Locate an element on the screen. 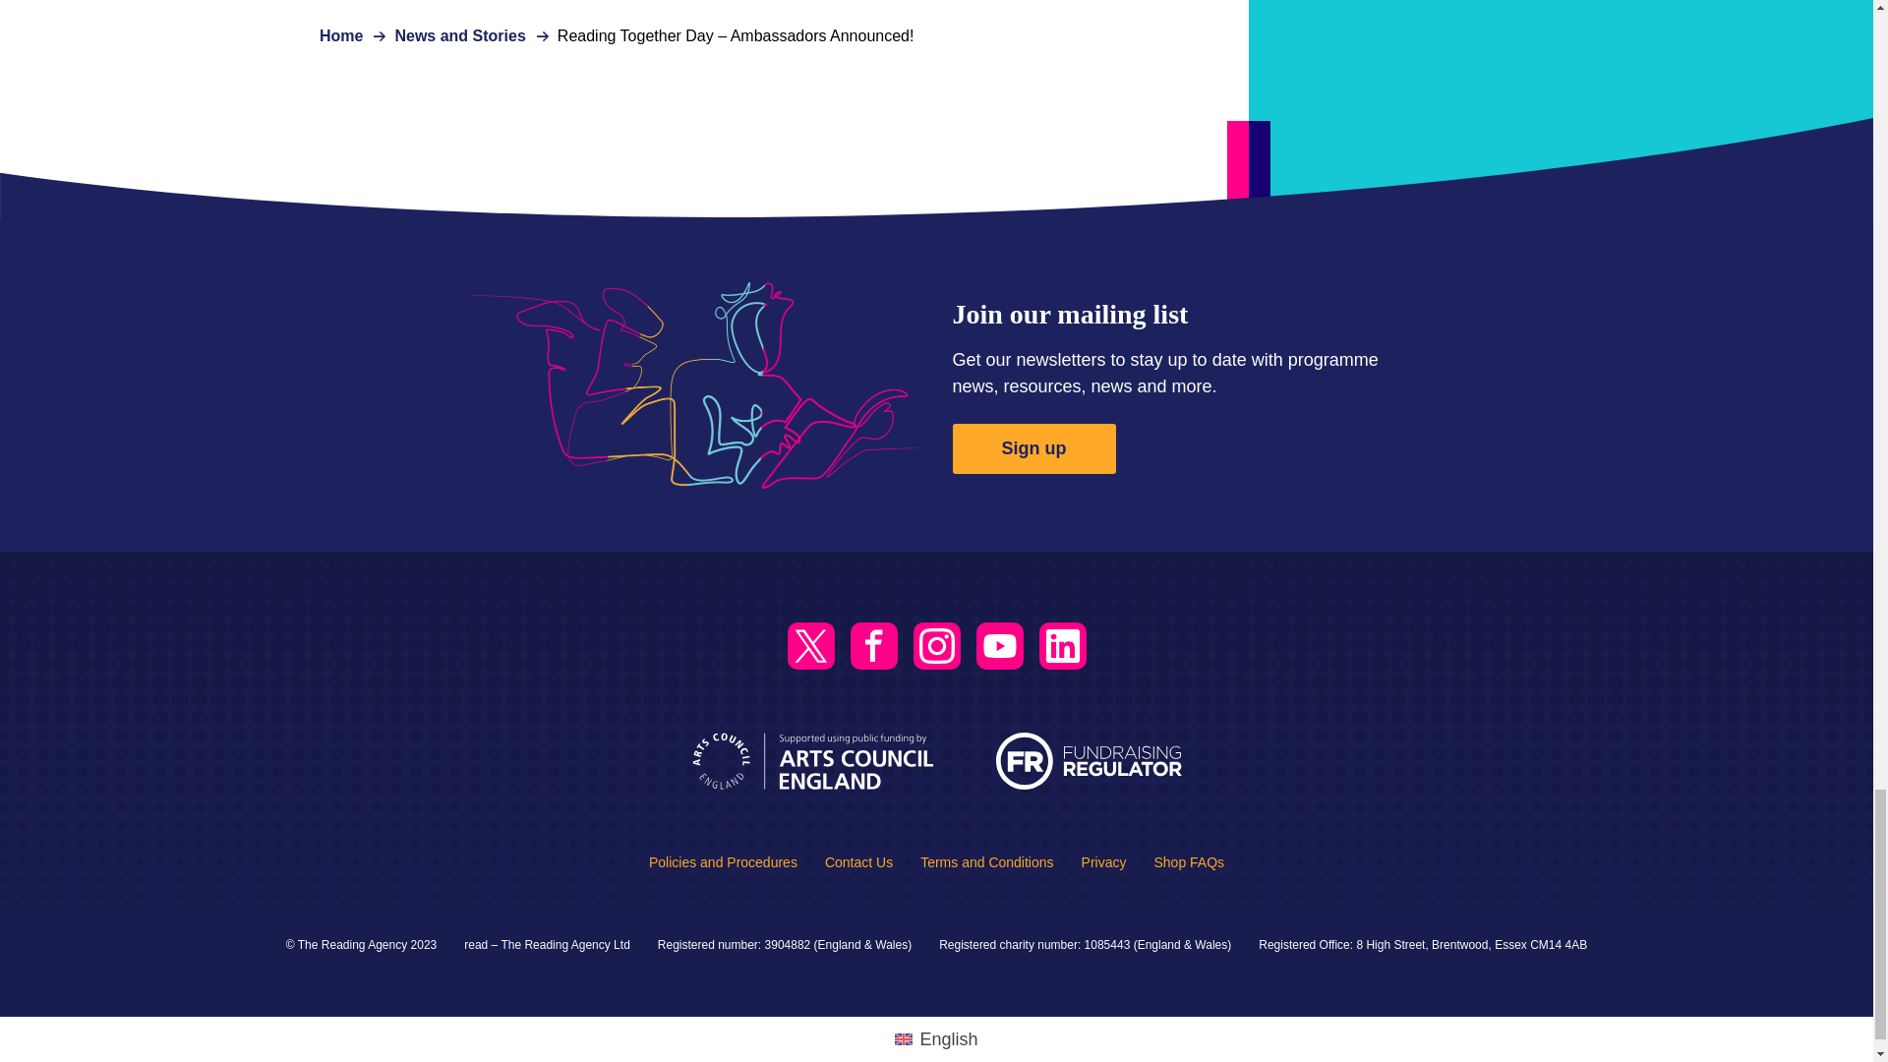 This screenshot has width=1888, height=1062. Home is located at coordinates (340, 35).